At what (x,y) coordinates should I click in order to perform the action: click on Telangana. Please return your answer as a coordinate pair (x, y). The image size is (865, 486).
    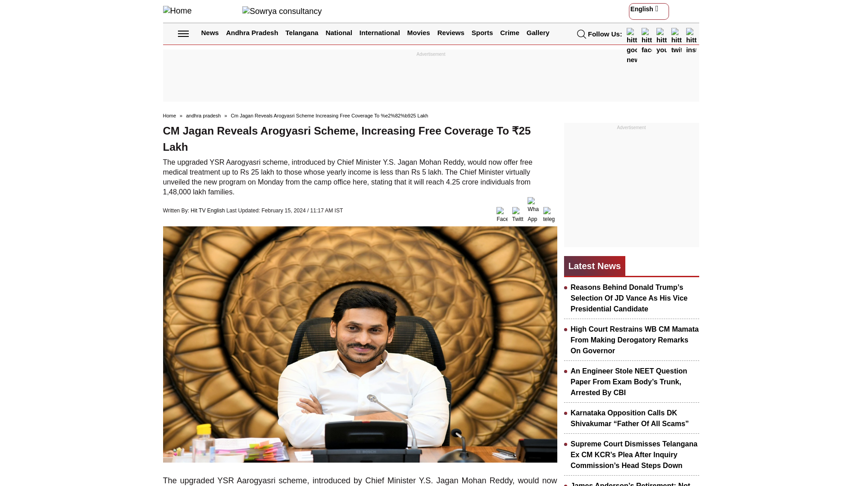
    Looking at the image, I should click on (302, 32).